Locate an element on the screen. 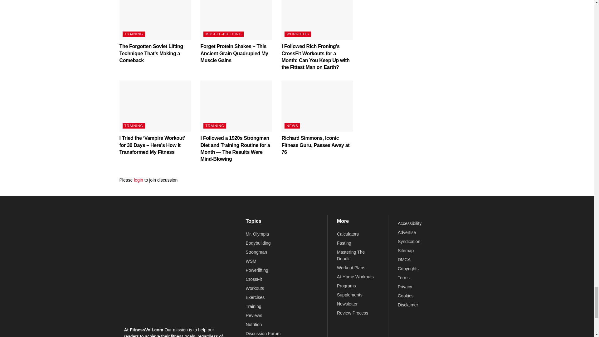  Accessibility Conformance Status is located at coordinates (409, 223).